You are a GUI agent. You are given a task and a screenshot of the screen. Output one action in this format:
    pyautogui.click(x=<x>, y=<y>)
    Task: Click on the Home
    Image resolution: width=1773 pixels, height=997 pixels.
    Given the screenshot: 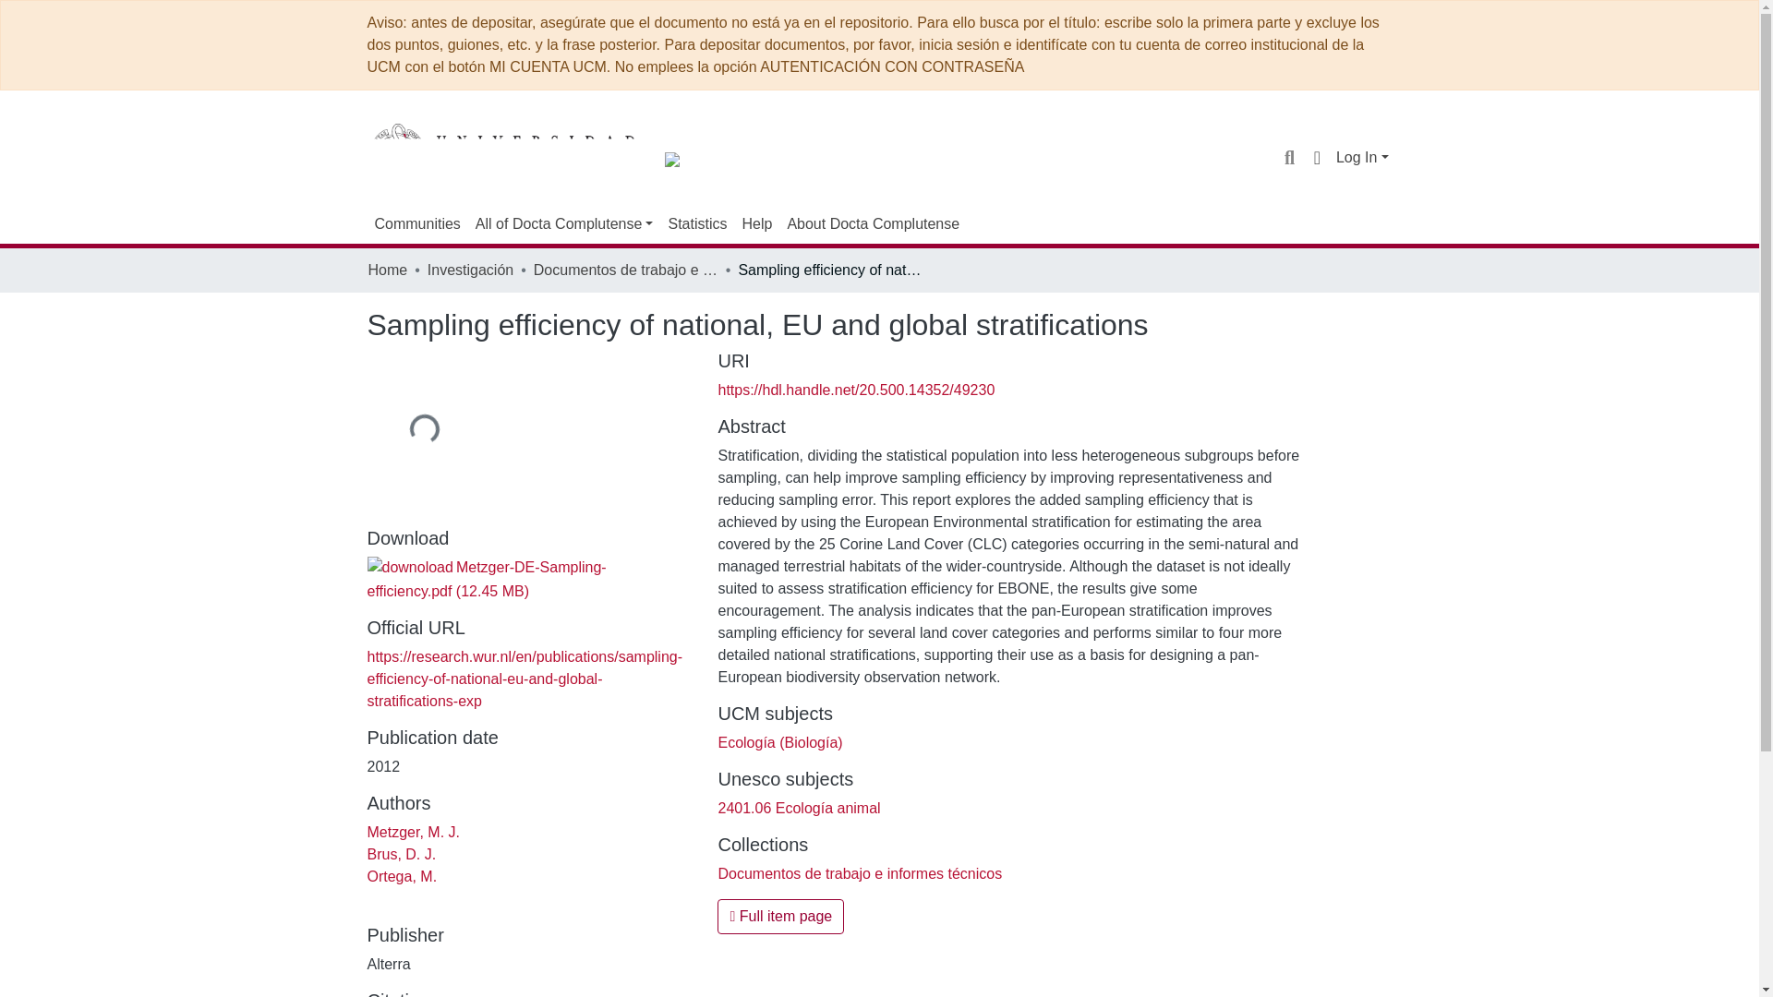 What is the action you would take?
    pyautogui.click(x=387, y=270)
    